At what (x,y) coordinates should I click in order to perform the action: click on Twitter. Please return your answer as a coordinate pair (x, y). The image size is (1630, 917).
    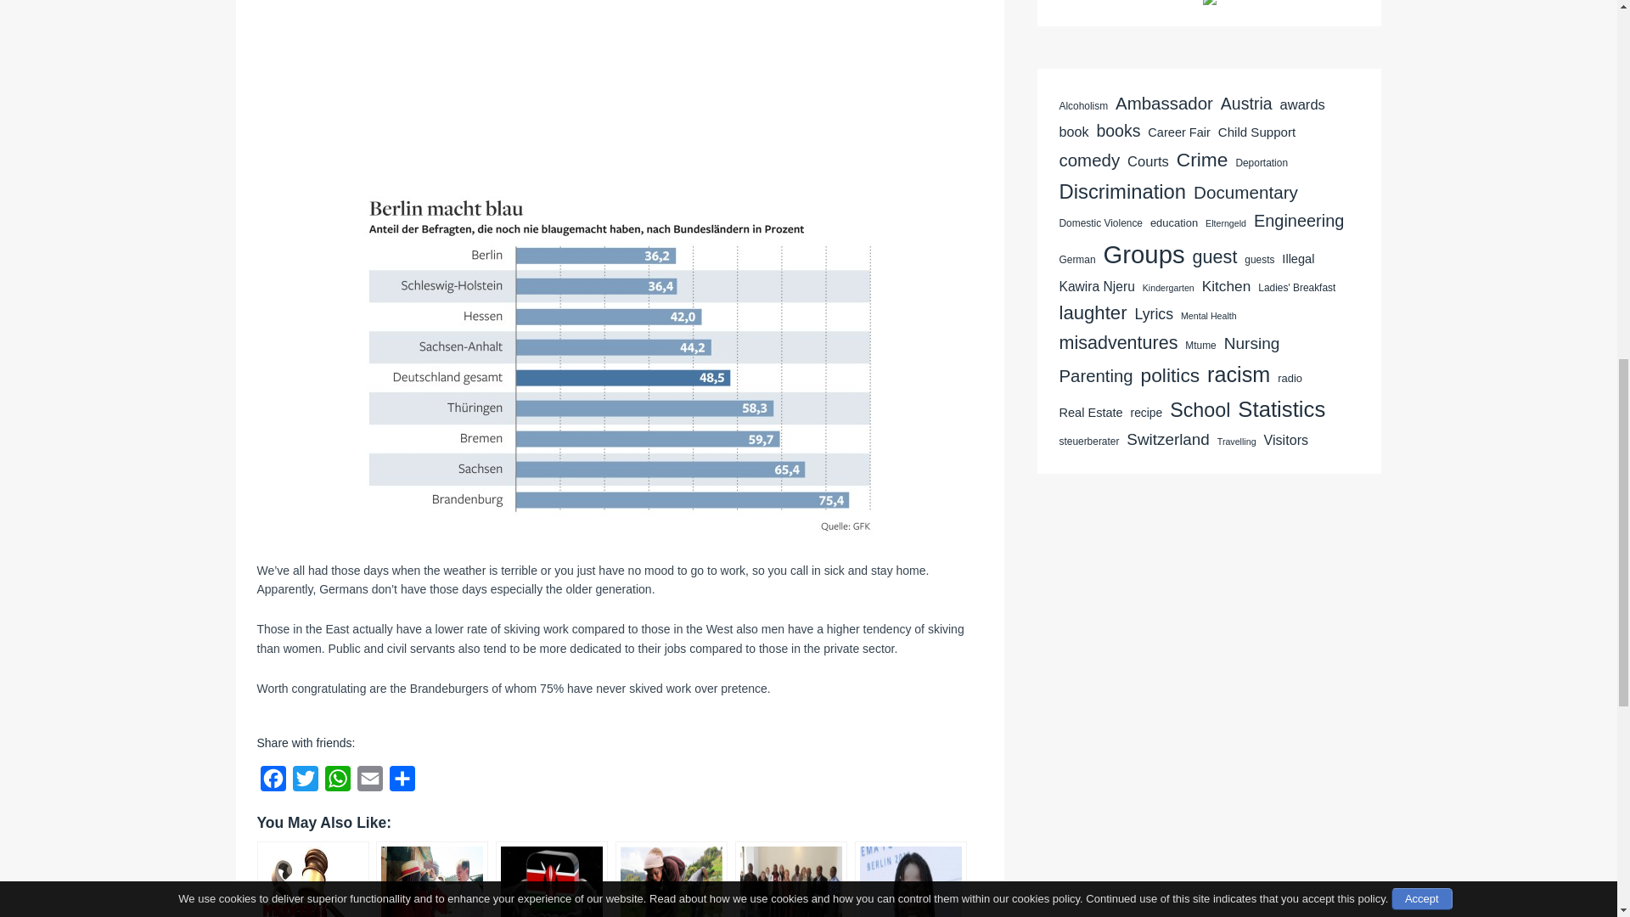
    Looking at the image, I should click on (304, 782).